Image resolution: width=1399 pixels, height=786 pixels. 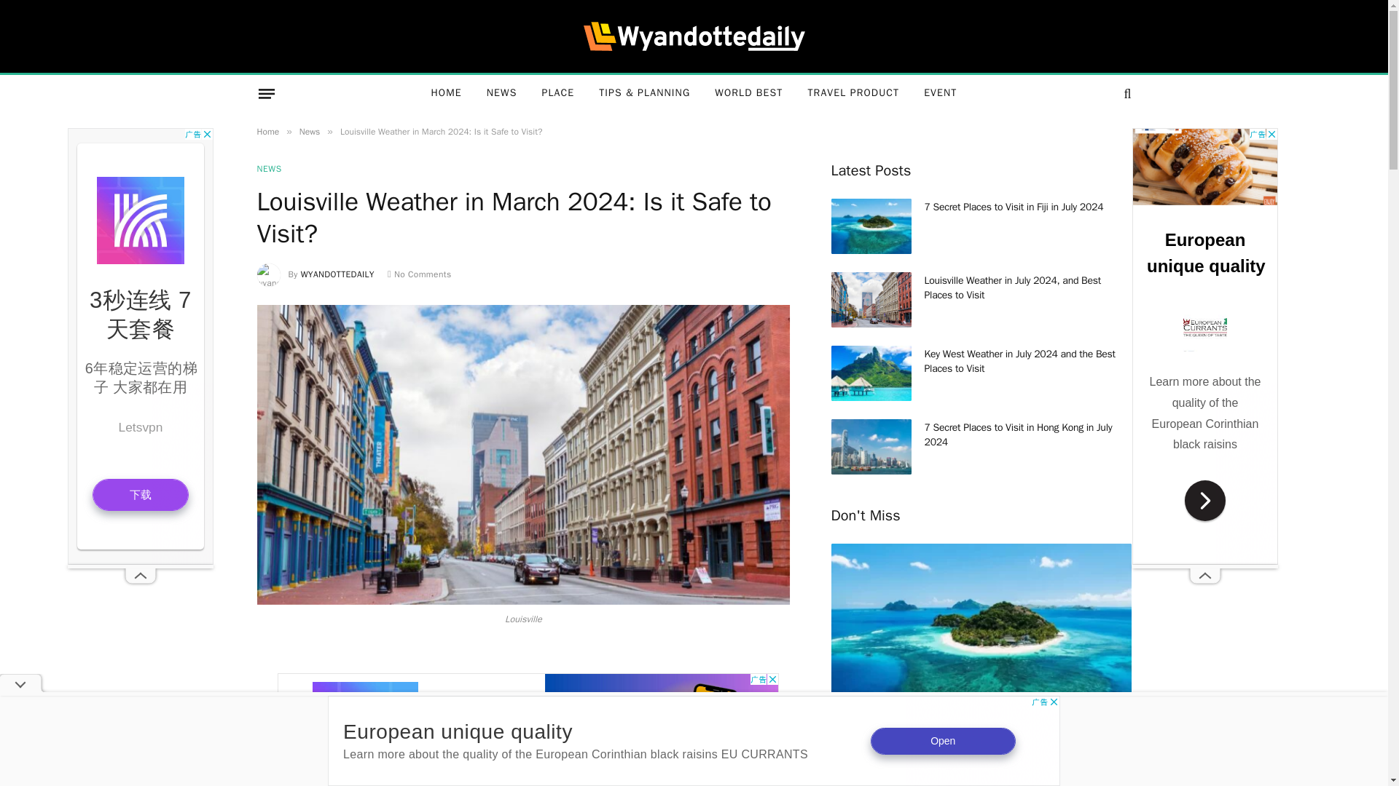 I want to click on HOME, so click(x=446, y=93).